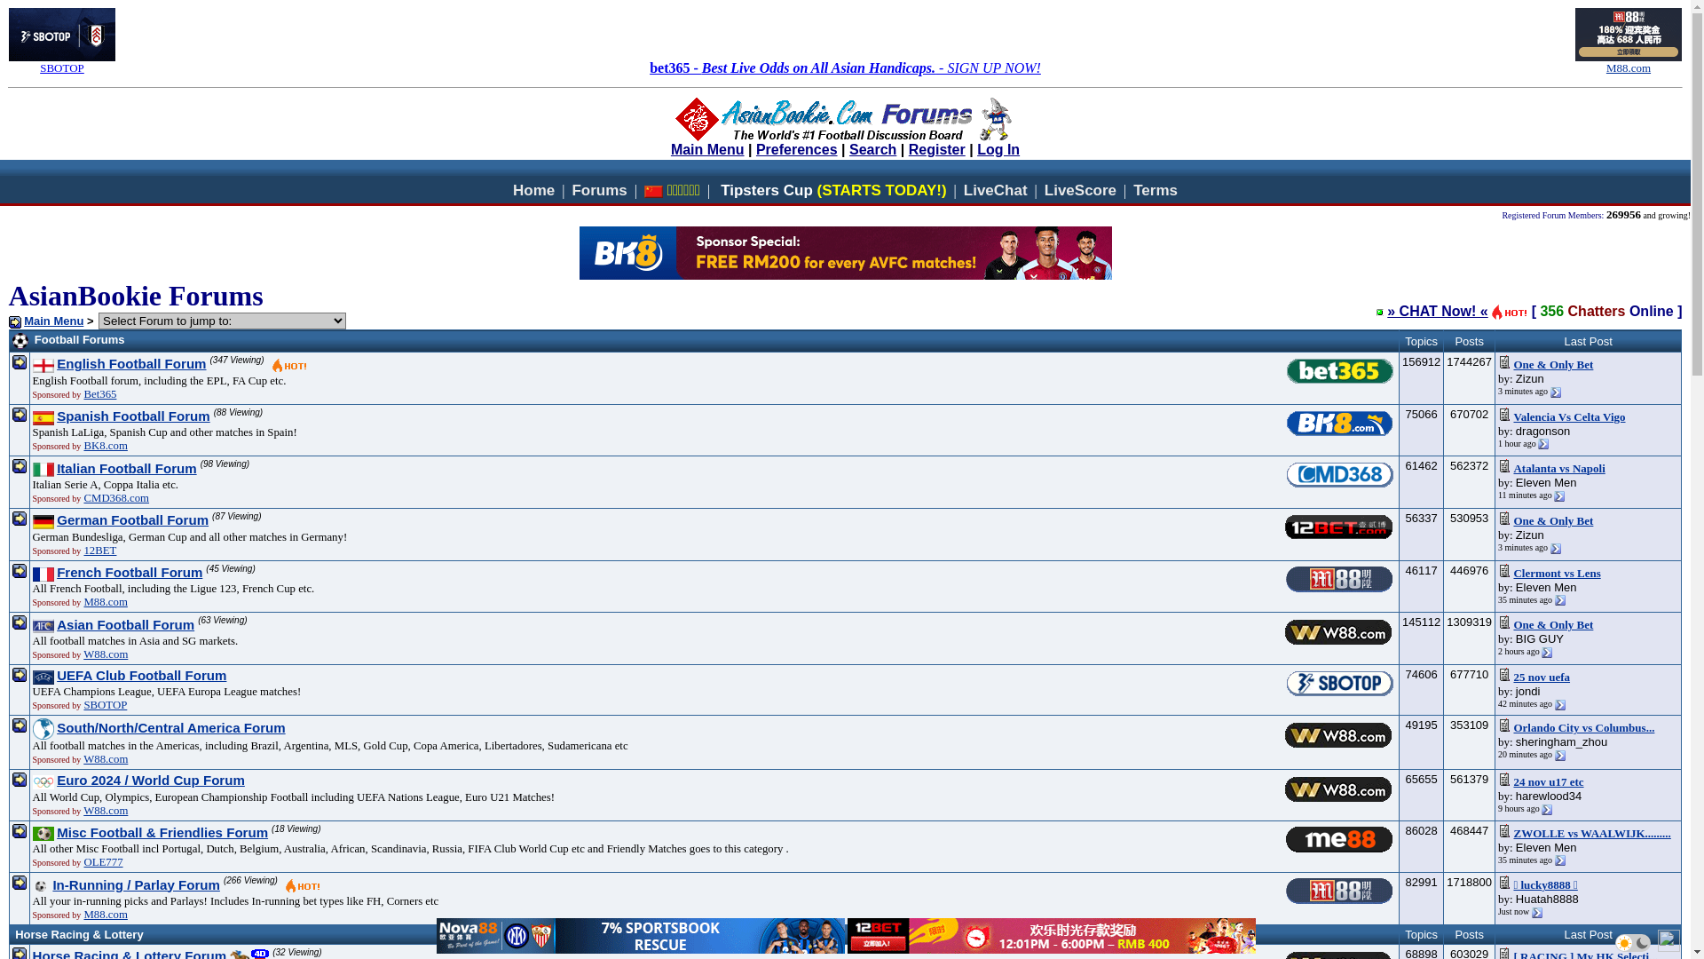  Describe the element at coordinates (151, 781) in the screenshot. I see `Euro 2024 / World Cup Forum` at that location.